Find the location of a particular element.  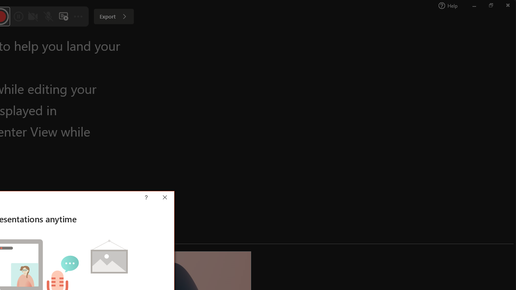

Integral Variant 1 is located at coordinates (272, 40).